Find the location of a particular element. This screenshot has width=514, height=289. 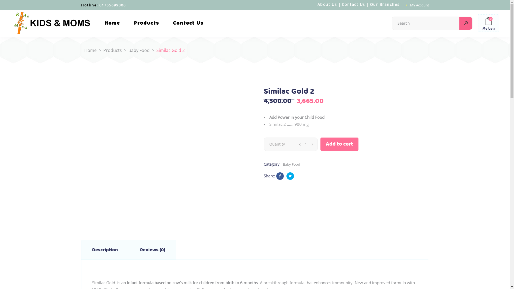

My Account is located at coordinates (420, 5).